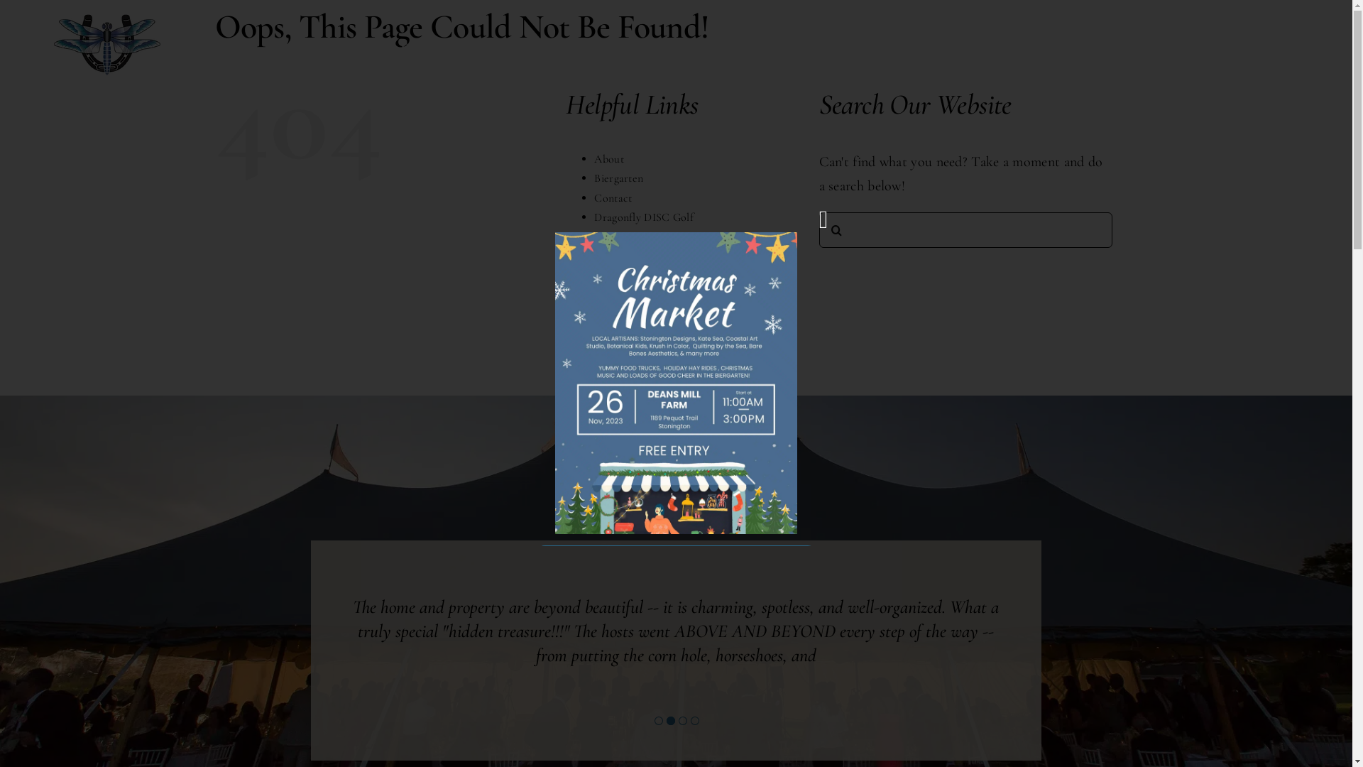 Image resolution: width=1363 pixels, height=767 pixels. Describe the element at coordinates (627, 256) in the screenshot. I see `Dragonfly Inn` at that location.